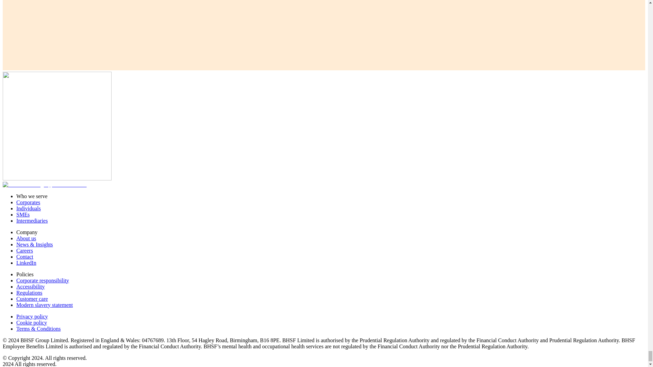  Describe the element at coordinates (26, 238) in the screenshot. I see `About us` at that location.